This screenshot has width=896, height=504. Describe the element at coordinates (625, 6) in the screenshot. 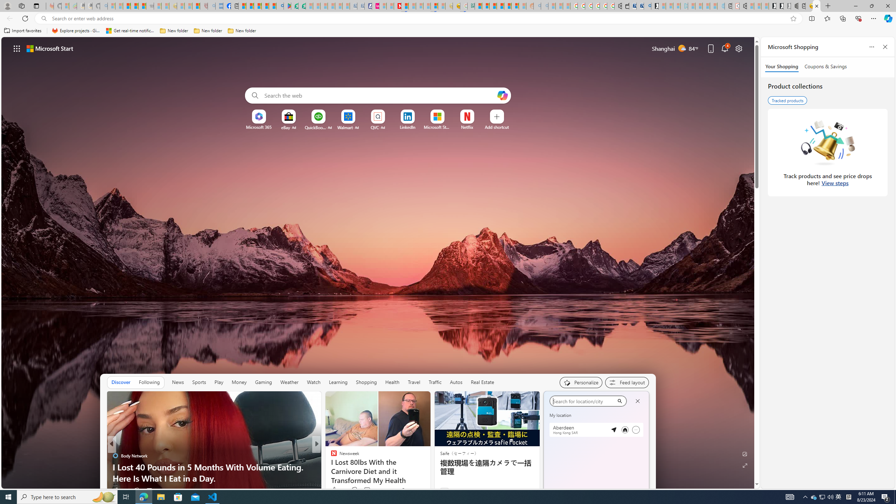

I see `Wallet` at that location.